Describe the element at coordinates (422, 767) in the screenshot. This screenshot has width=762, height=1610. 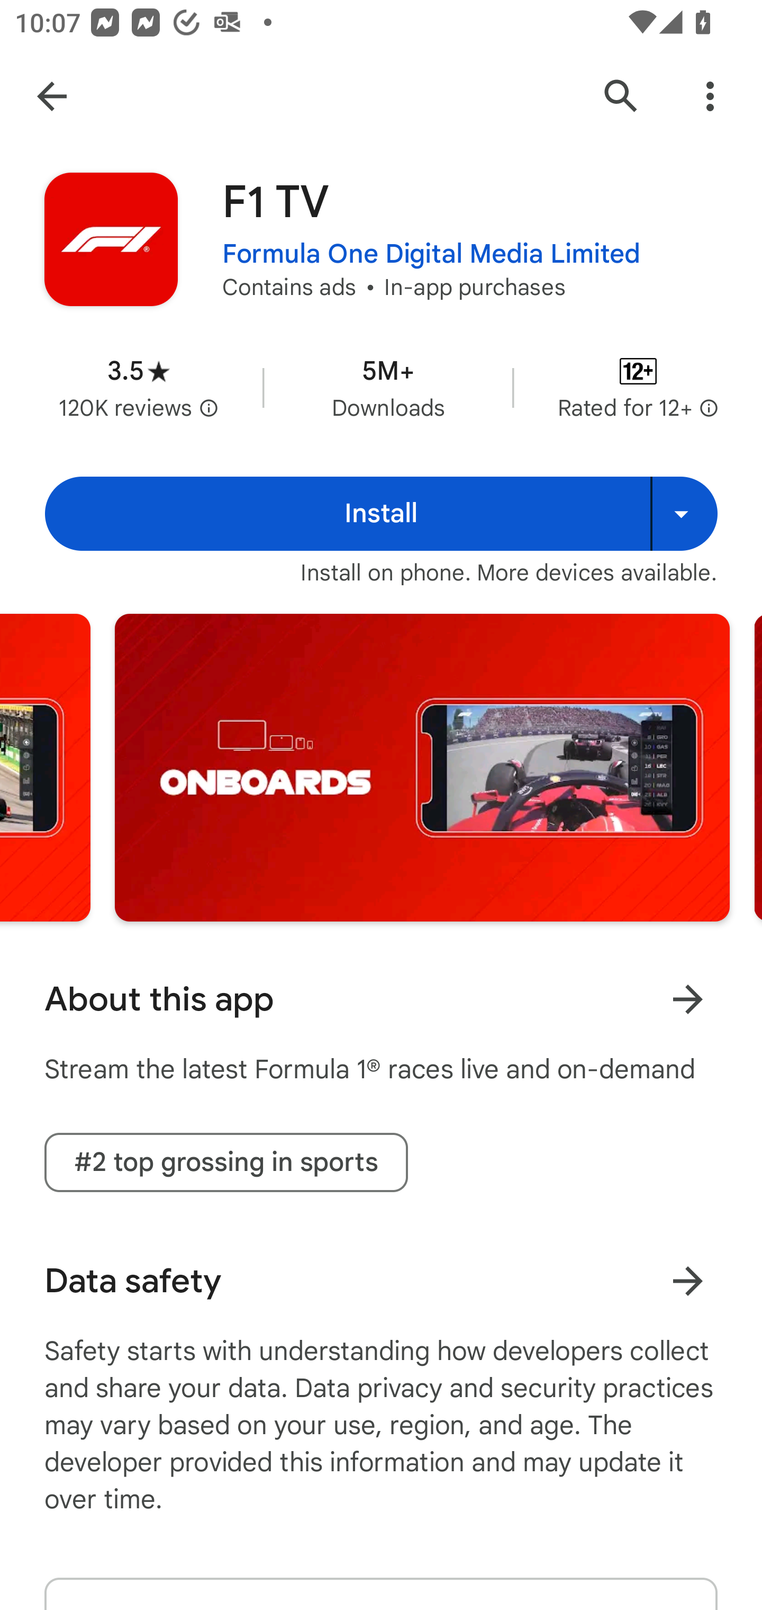
I see `Screenshot "2" of "5"` at that location.